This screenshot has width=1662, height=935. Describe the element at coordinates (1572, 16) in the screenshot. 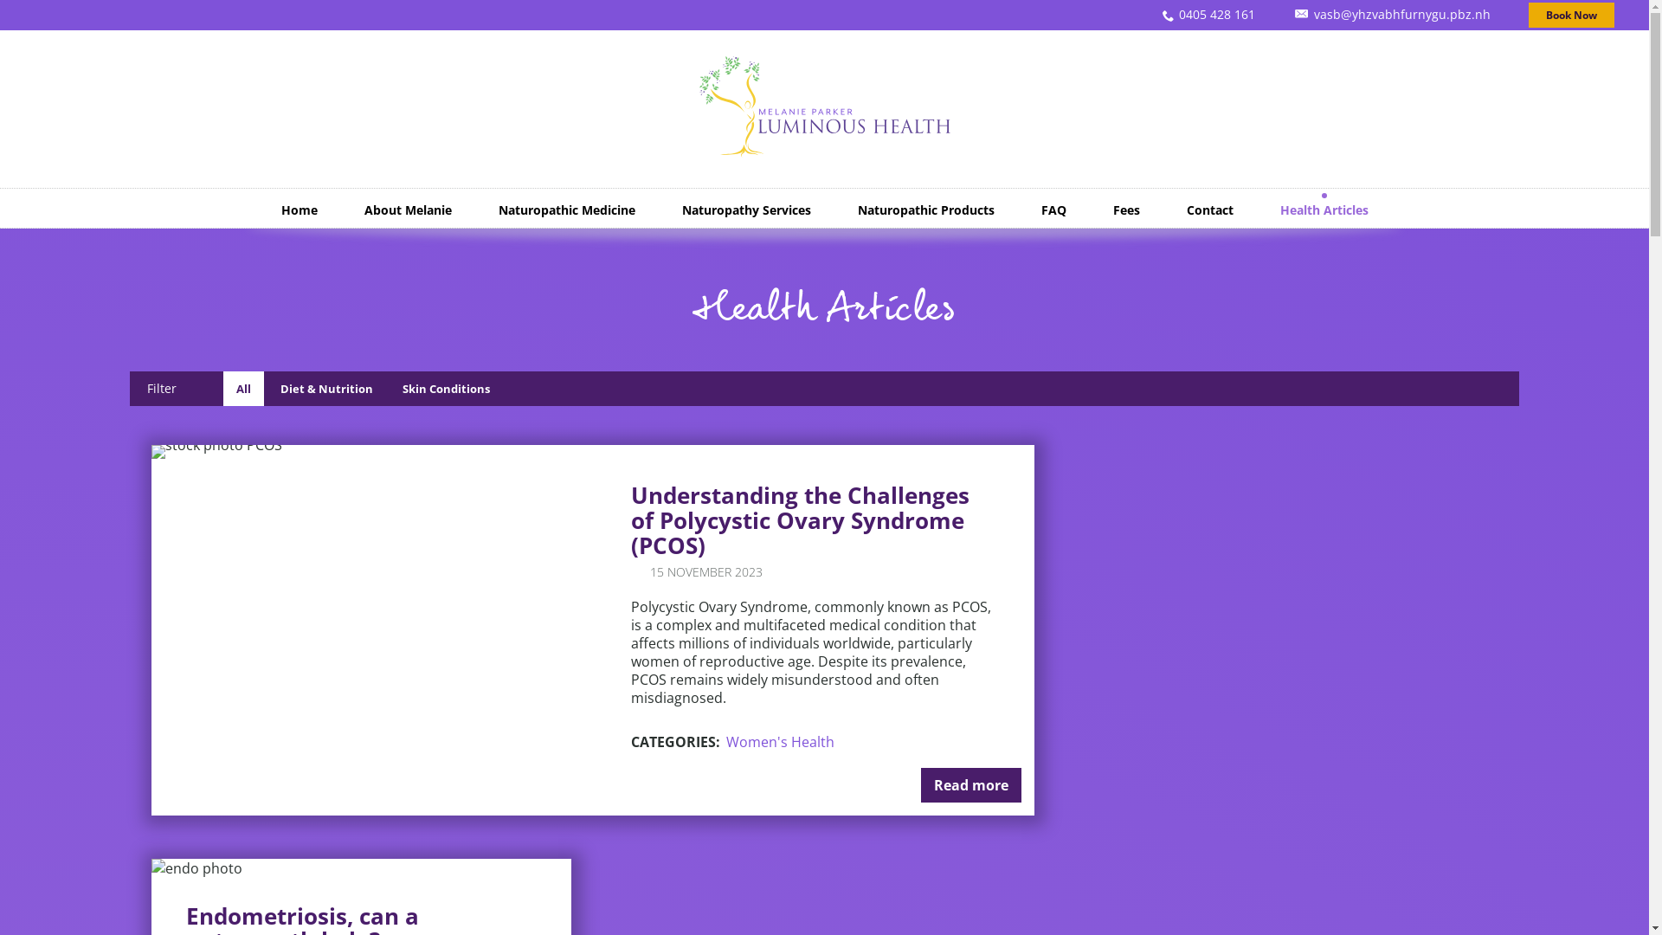

I see `Book Now` at that location.